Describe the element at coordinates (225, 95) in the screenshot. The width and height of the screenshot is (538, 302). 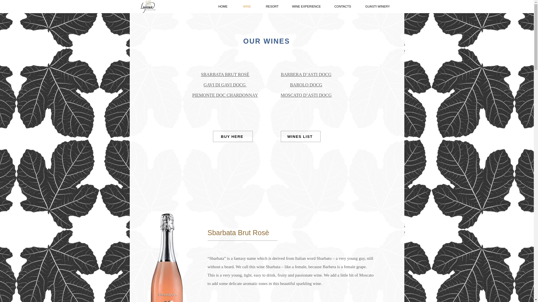
I see `PIEMONTE DOC CHARDONNAY` at that location.